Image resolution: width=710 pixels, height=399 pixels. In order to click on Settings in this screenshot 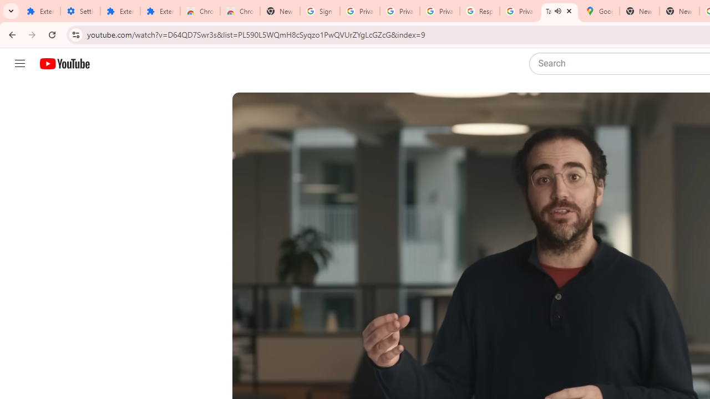, I will do `click(80, 11)`.